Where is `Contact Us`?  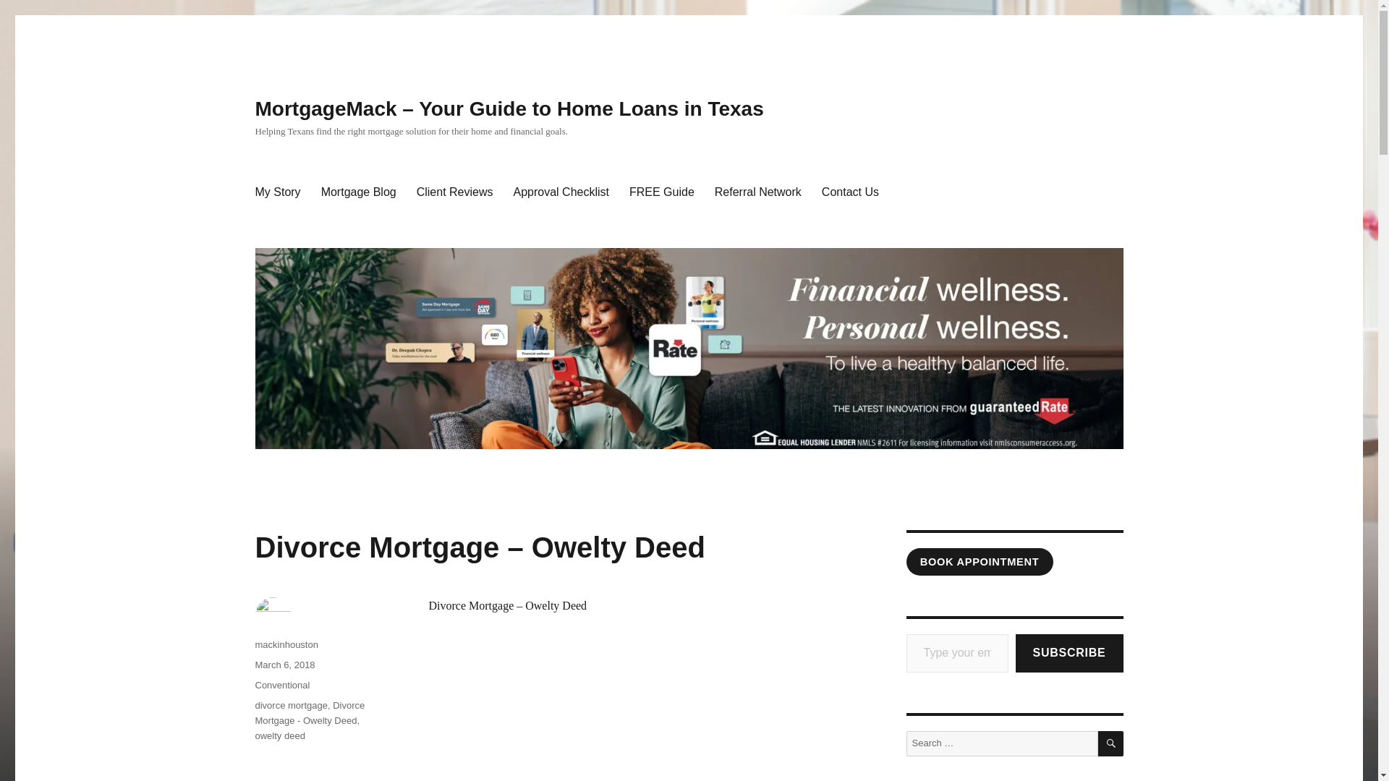 Contact Us is located at coordinates (849, 192).